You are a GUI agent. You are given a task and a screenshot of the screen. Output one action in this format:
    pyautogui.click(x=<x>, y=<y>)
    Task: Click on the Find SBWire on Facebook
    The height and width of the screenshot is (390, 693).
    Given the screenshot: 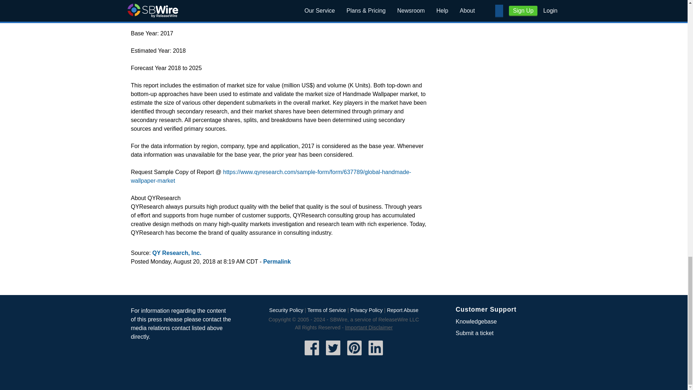 What is the action you would take?
    pyautogui.click(x=312, y=356)
    